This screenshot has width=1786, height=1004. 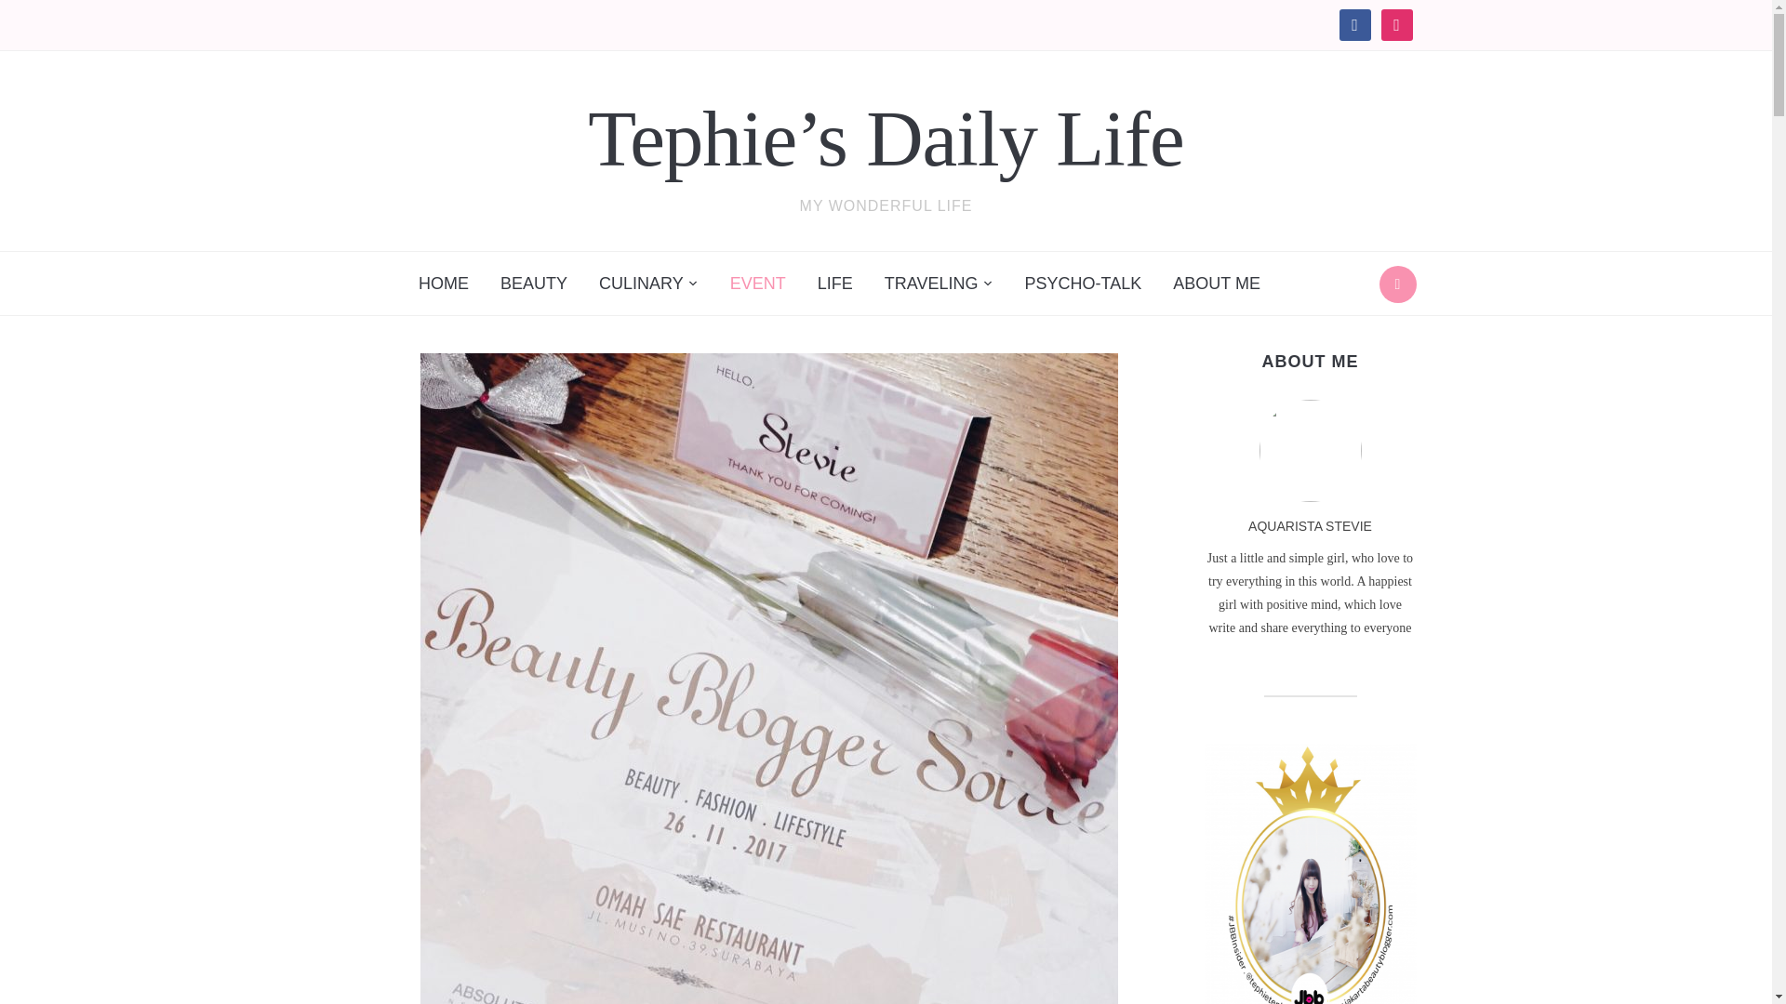 I want to click on Instagram, so click(x=1396, y=24).